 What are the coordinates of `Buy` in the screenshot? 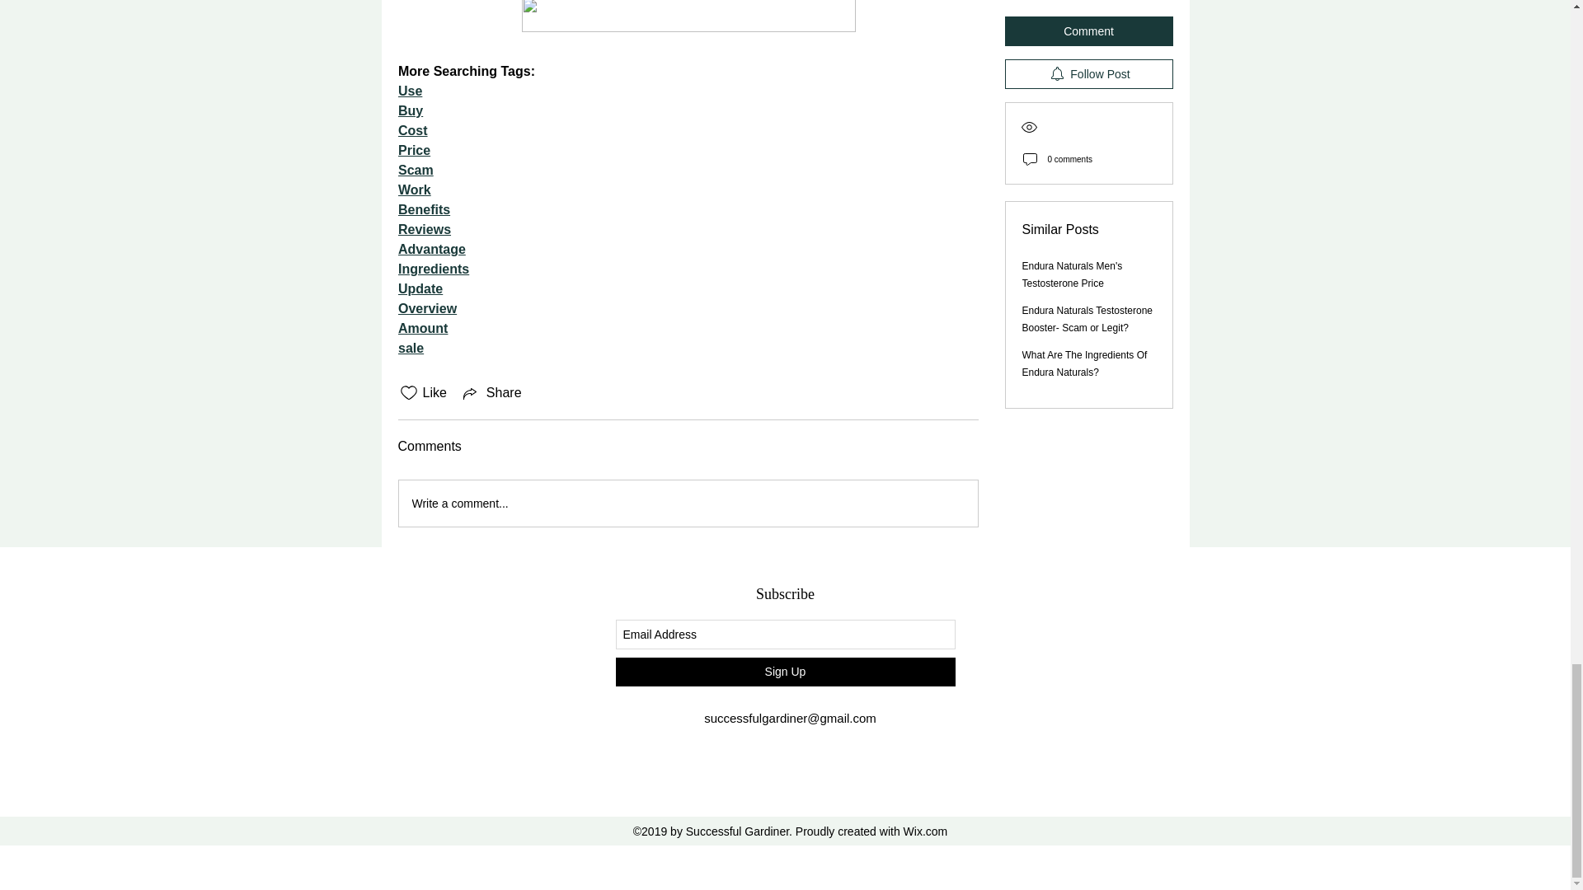 It's located at (409, 110).